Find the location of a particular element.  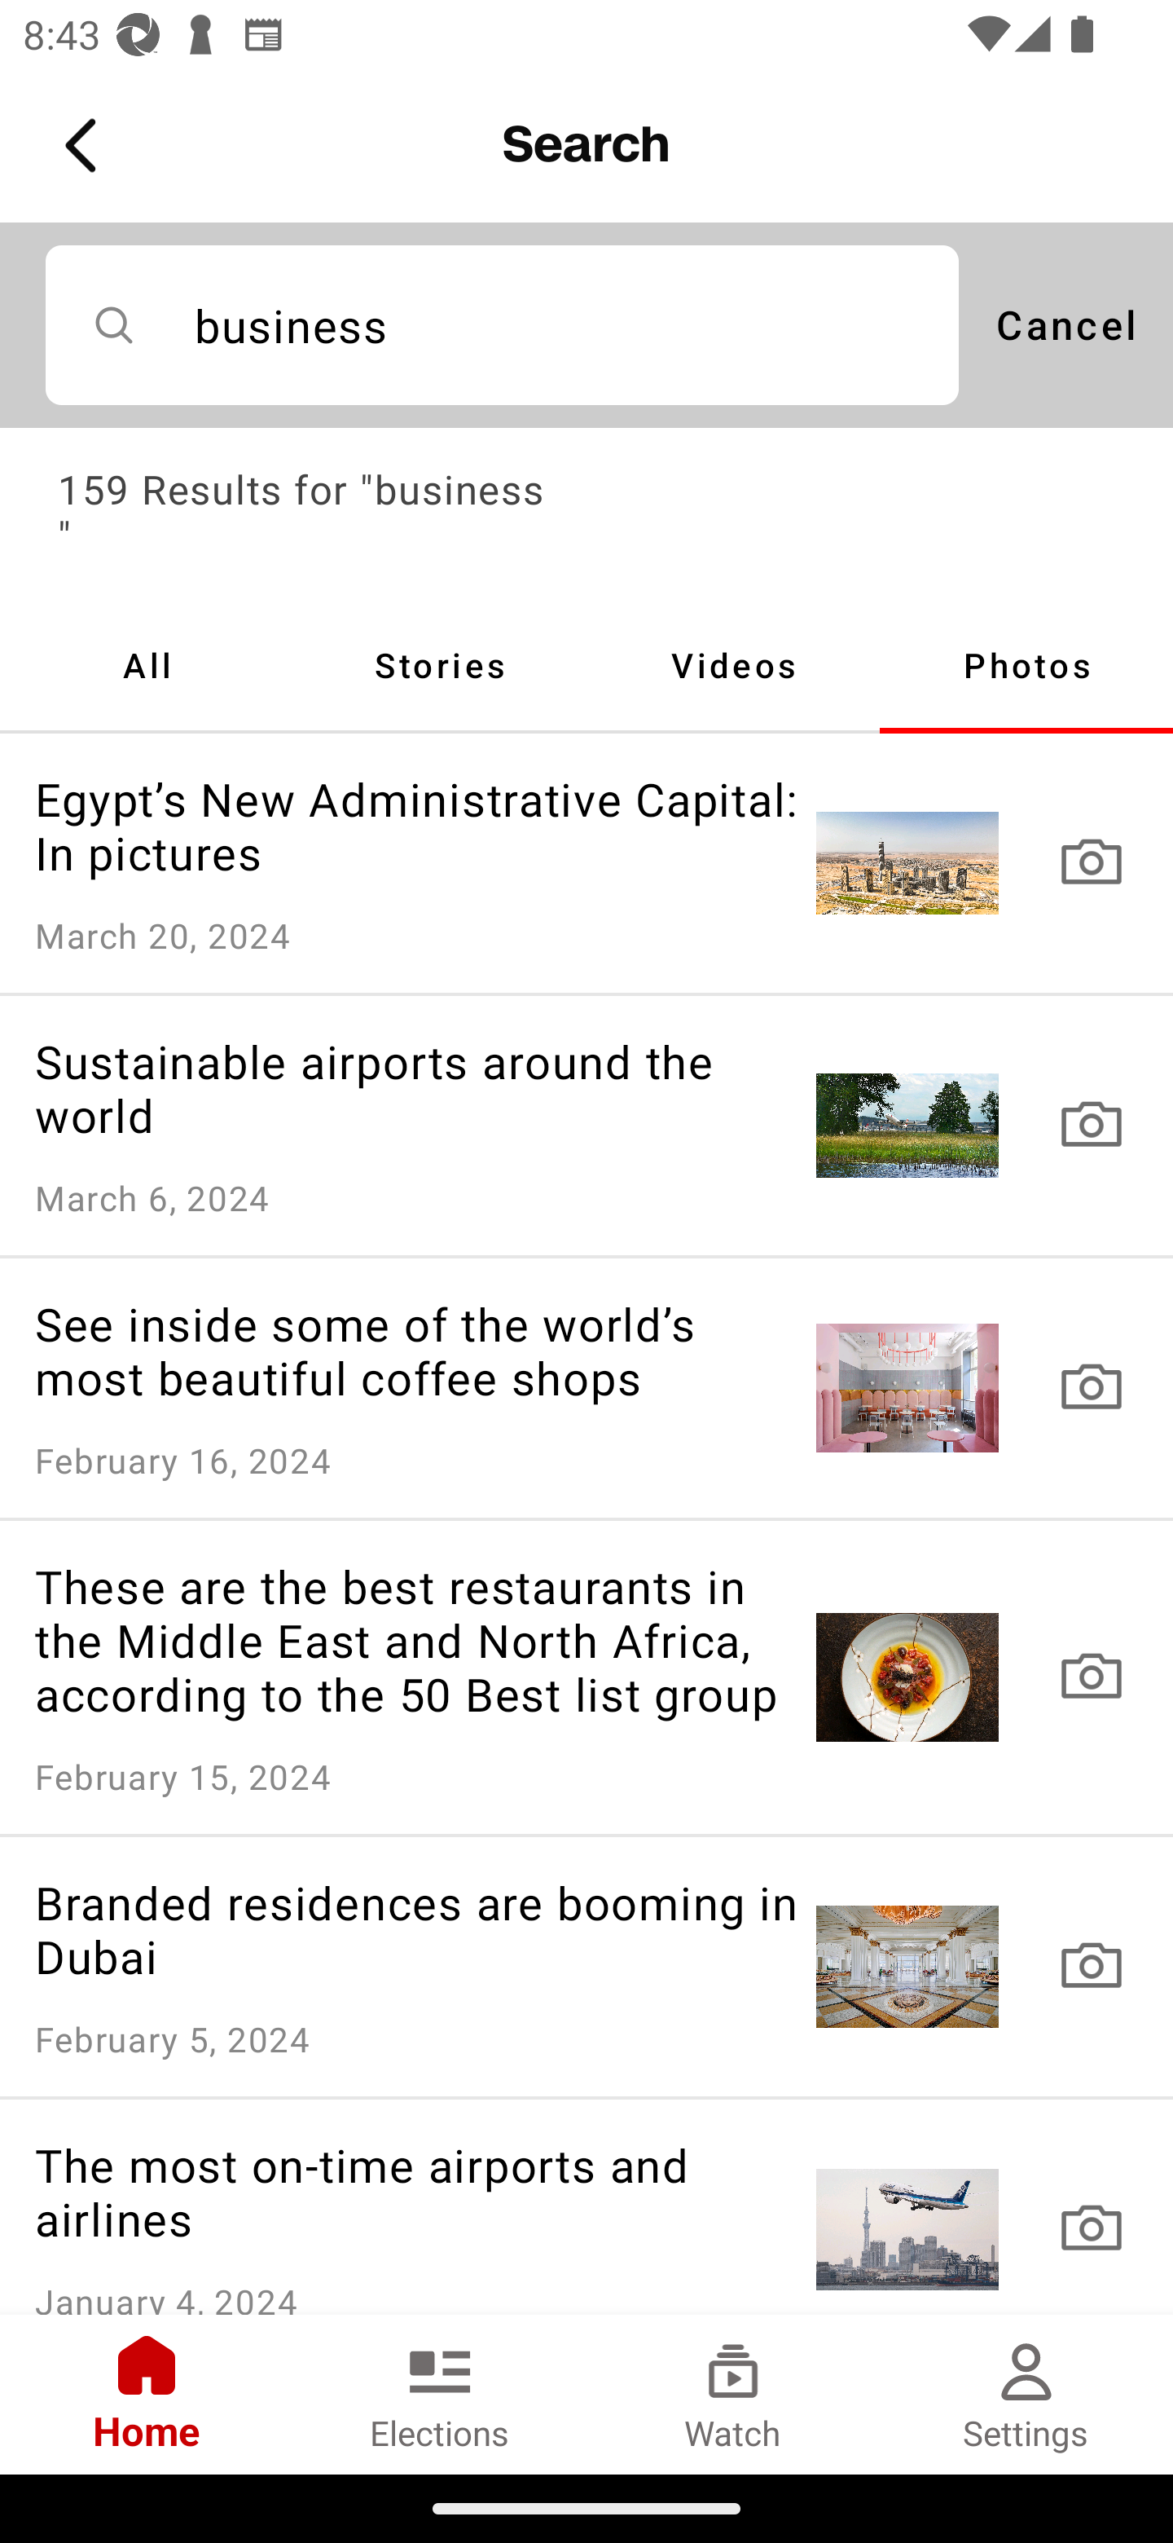

Elections is located at coordinates (440, 2394).